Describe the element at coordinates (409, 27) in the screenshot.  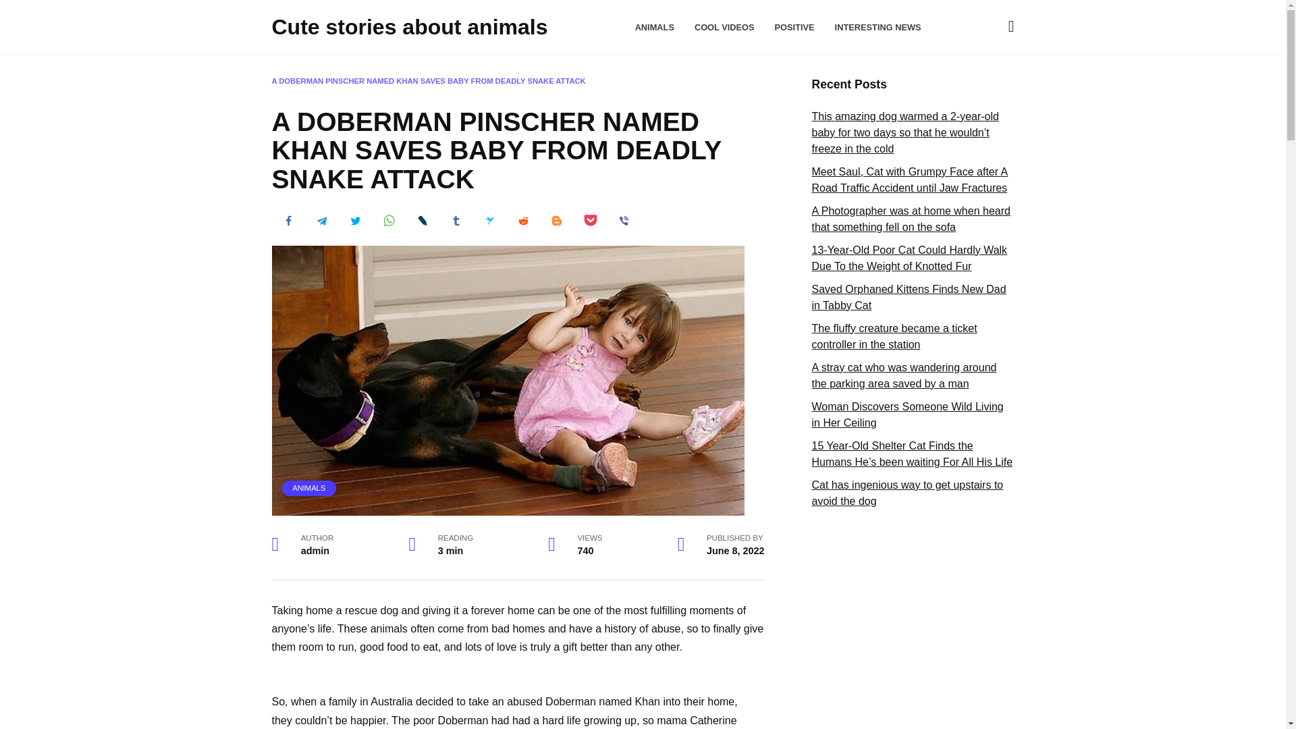
I see `Cute stories about animals` at that location.